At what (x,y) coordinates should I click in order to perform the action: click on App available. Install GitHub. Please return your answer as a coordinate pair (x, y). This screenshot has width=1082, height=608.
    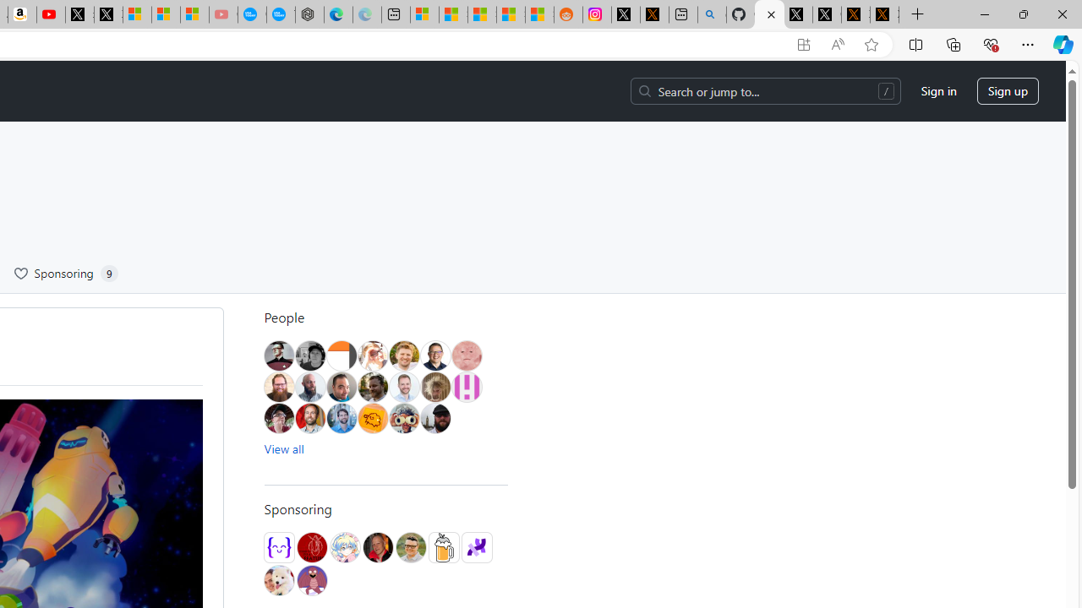
    Looking at the image, I should click on (803, 45).